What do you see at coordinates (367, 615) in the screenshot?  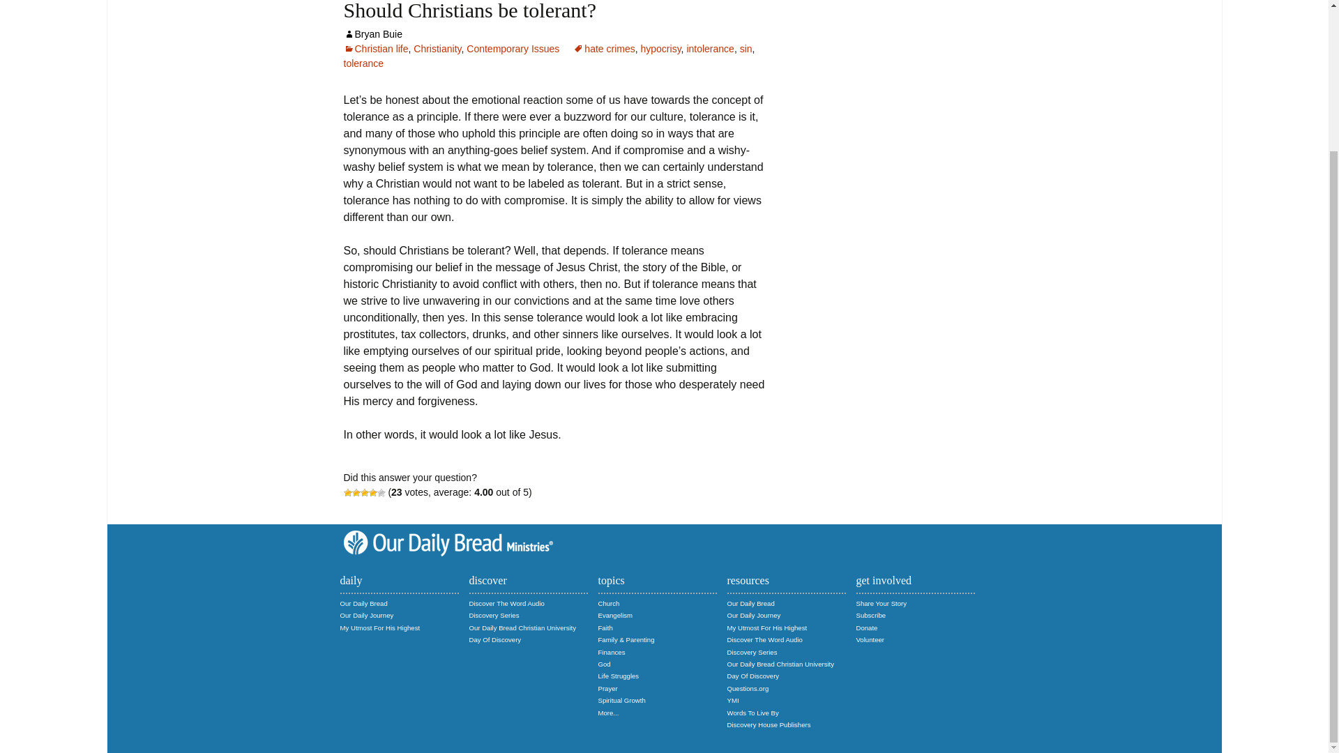 I see `Our Daily Journey` at bounding box center [367, 615].